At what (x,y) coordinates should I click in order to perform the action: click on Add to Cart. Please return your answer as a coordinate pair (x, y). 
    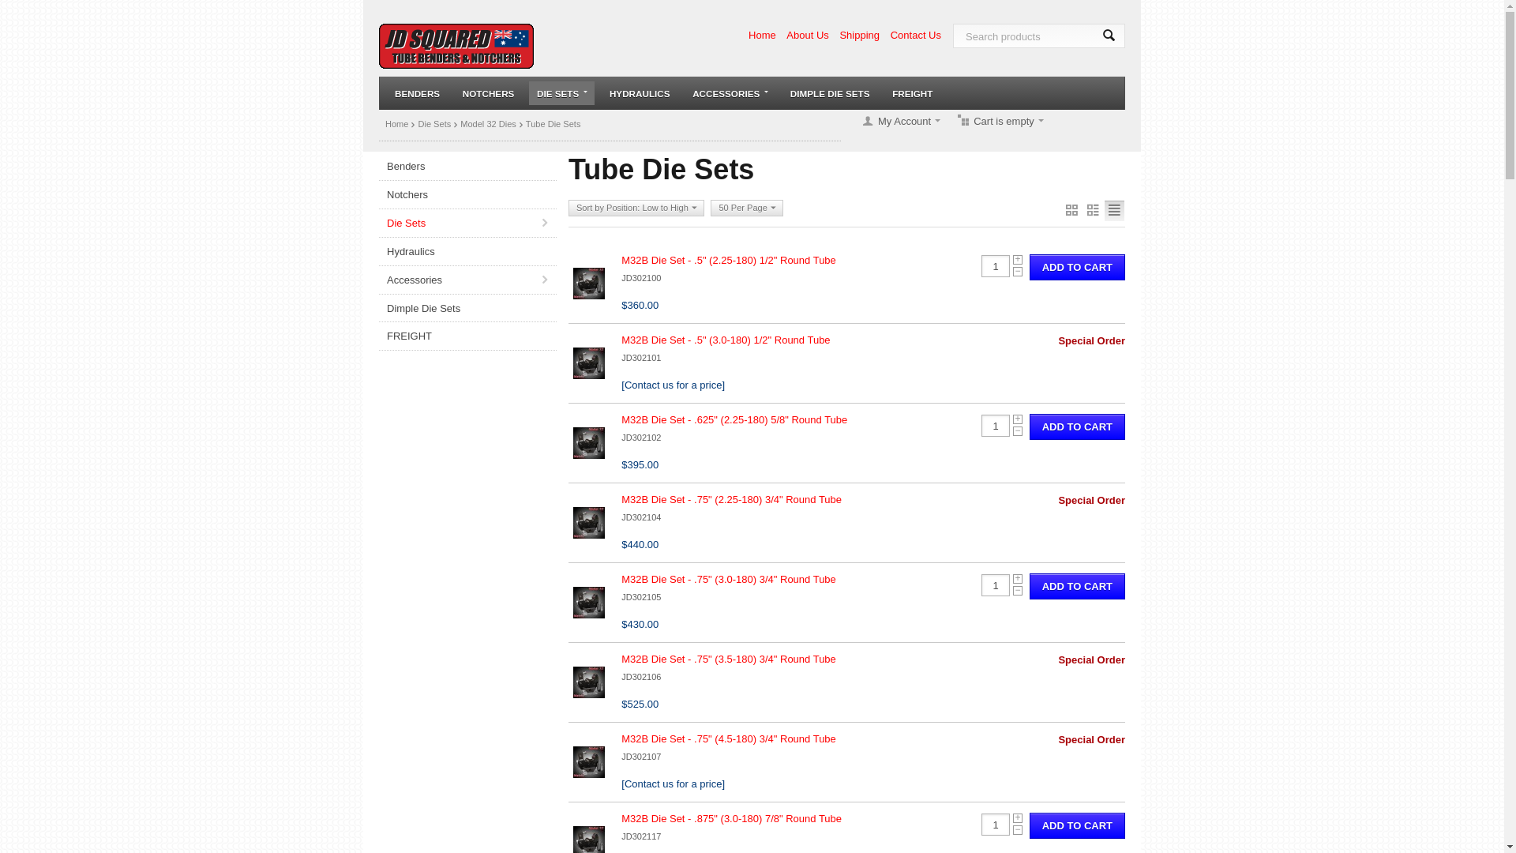
    Looking at the image, I should click on (1077, 586).